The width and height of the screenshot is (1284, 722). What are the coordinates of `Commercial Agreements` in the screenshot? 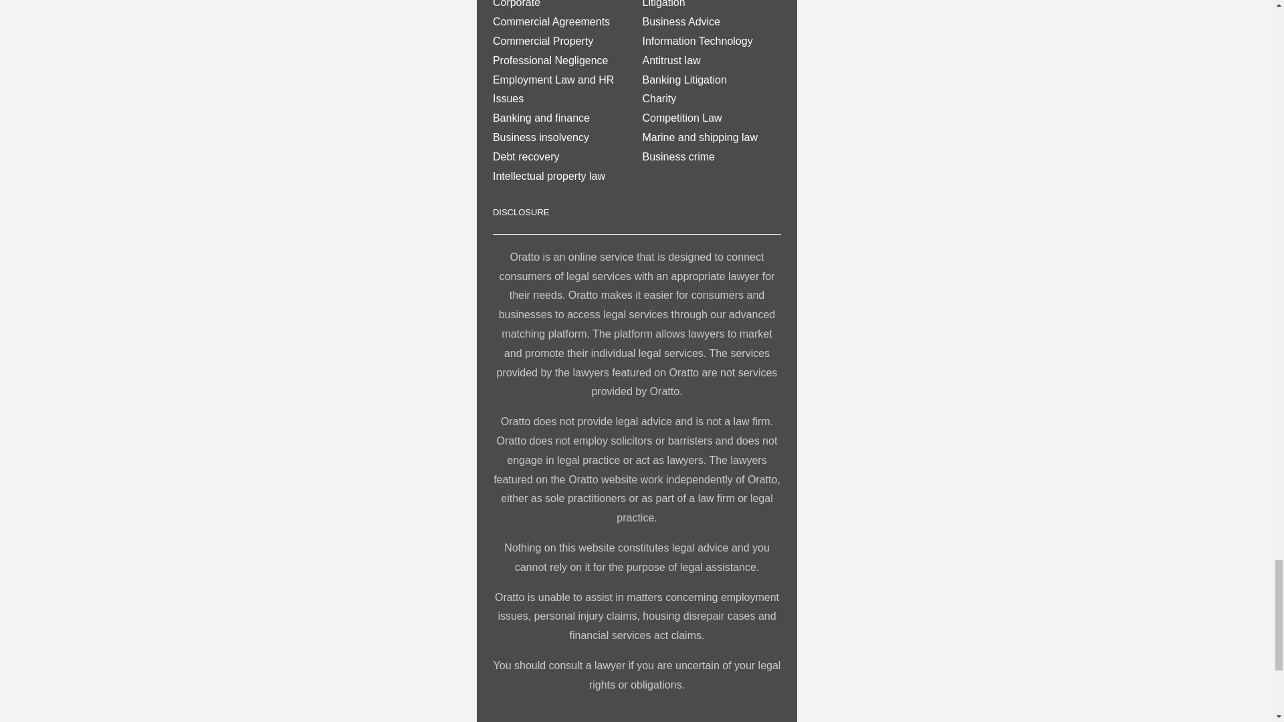 It's located at (551, 21).